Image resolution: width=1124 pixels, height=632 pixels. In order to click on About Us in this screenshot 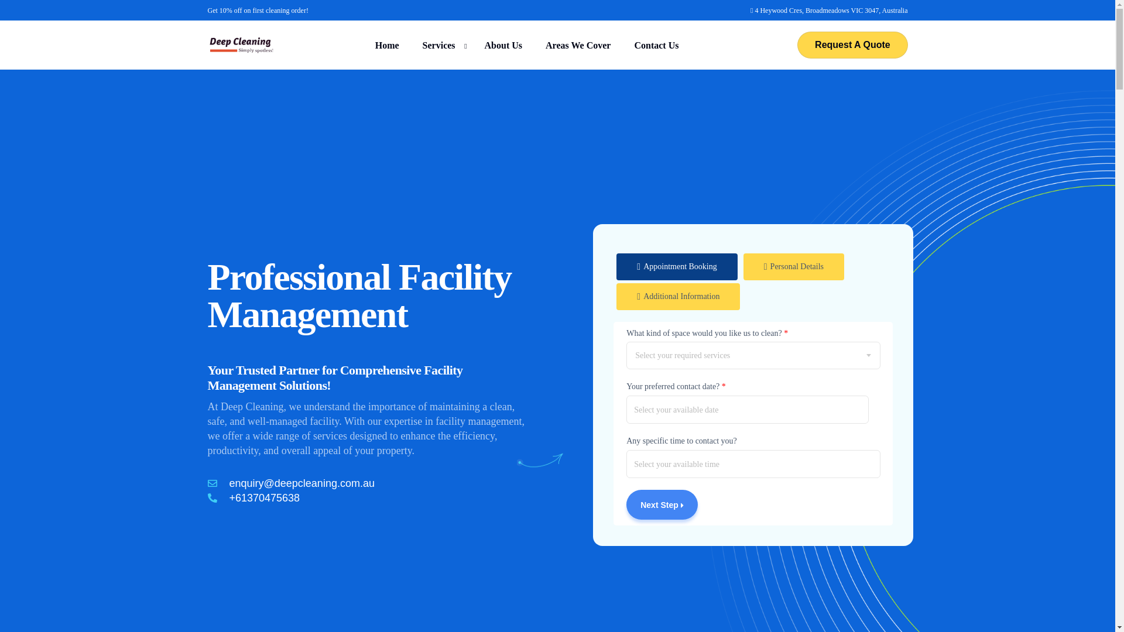, I will do `click(503, 44)`.